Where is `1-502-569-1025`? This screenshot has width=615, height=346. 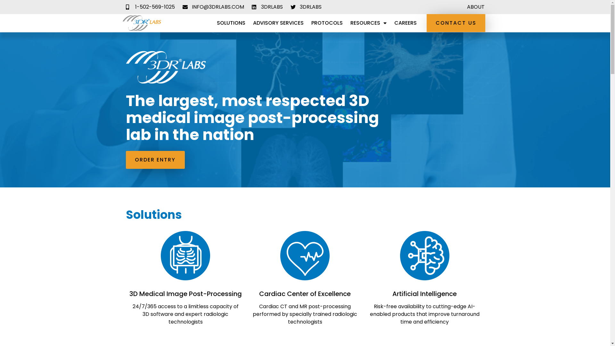
1-502-569-1025 is located at coordinates (150, 7).